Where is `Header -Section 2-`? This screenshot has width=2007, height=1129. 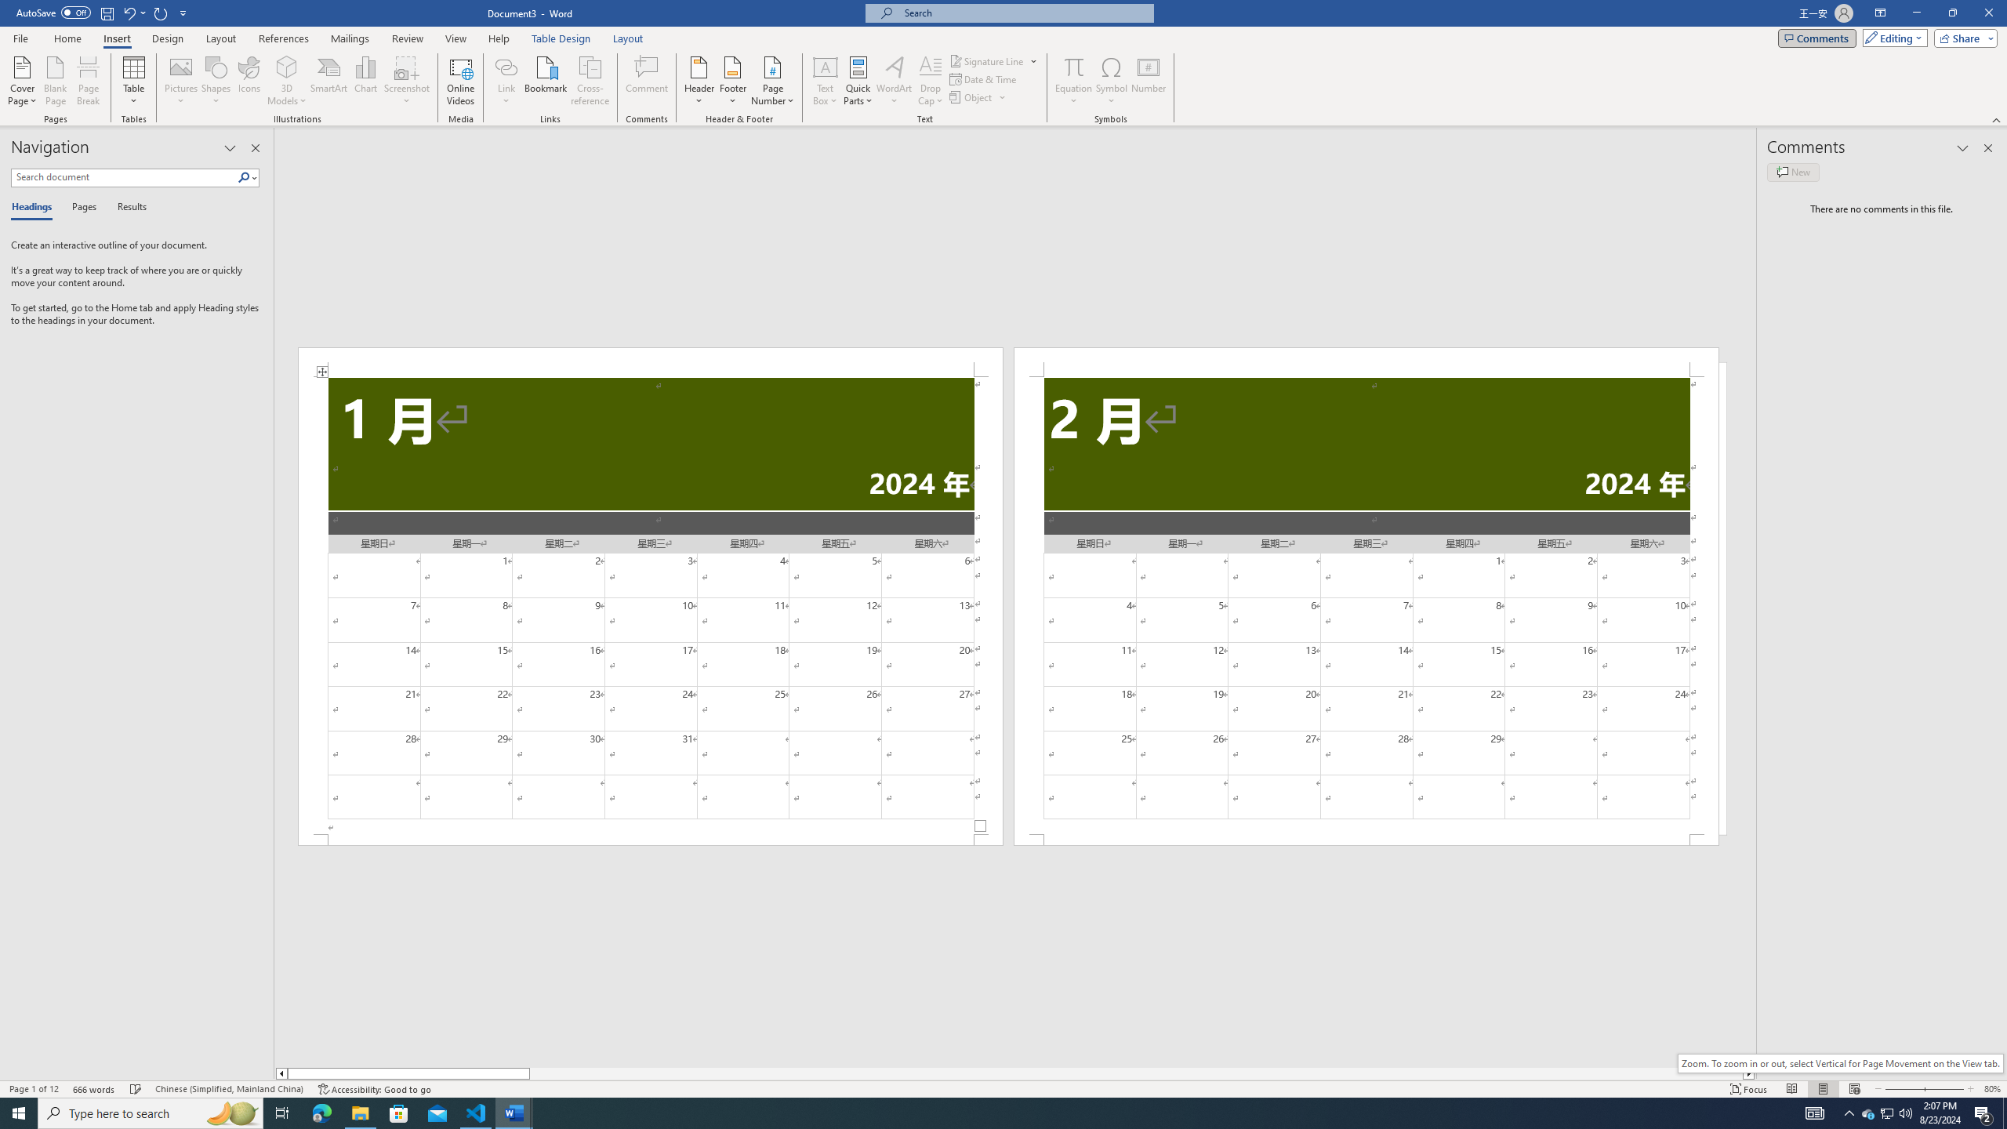
Header -Section 2- is located at coordinates (1366, 362).